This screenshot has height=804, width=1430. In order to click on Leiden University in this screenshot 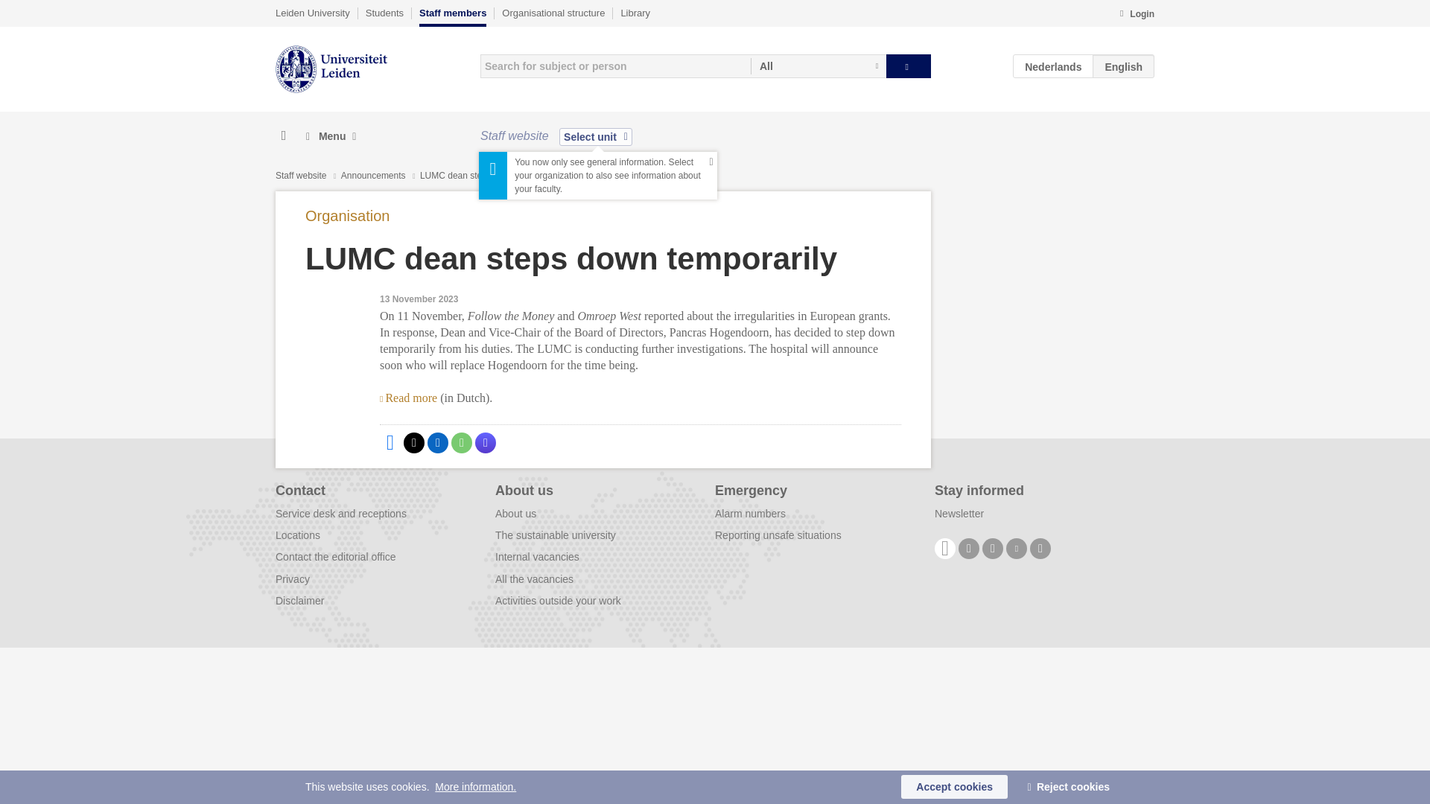, I will do `click(313, 13)`.